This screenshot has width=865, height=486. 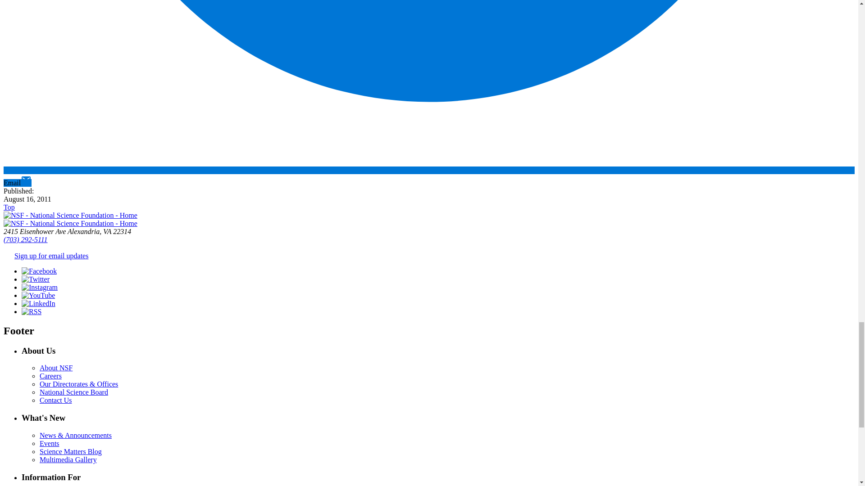 What do you see at coordinates (51, 256) in the screenshot?
I see `Sign up for email updates` at bounding box center [51, 256].